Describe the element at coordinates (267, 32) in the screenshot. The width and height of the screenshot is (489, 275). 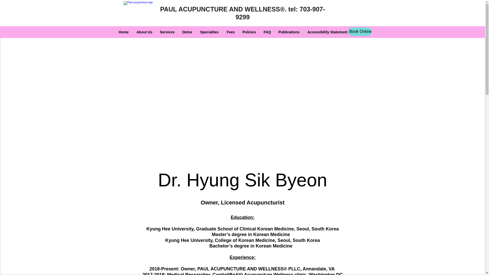
I see `FAQ` at that location.